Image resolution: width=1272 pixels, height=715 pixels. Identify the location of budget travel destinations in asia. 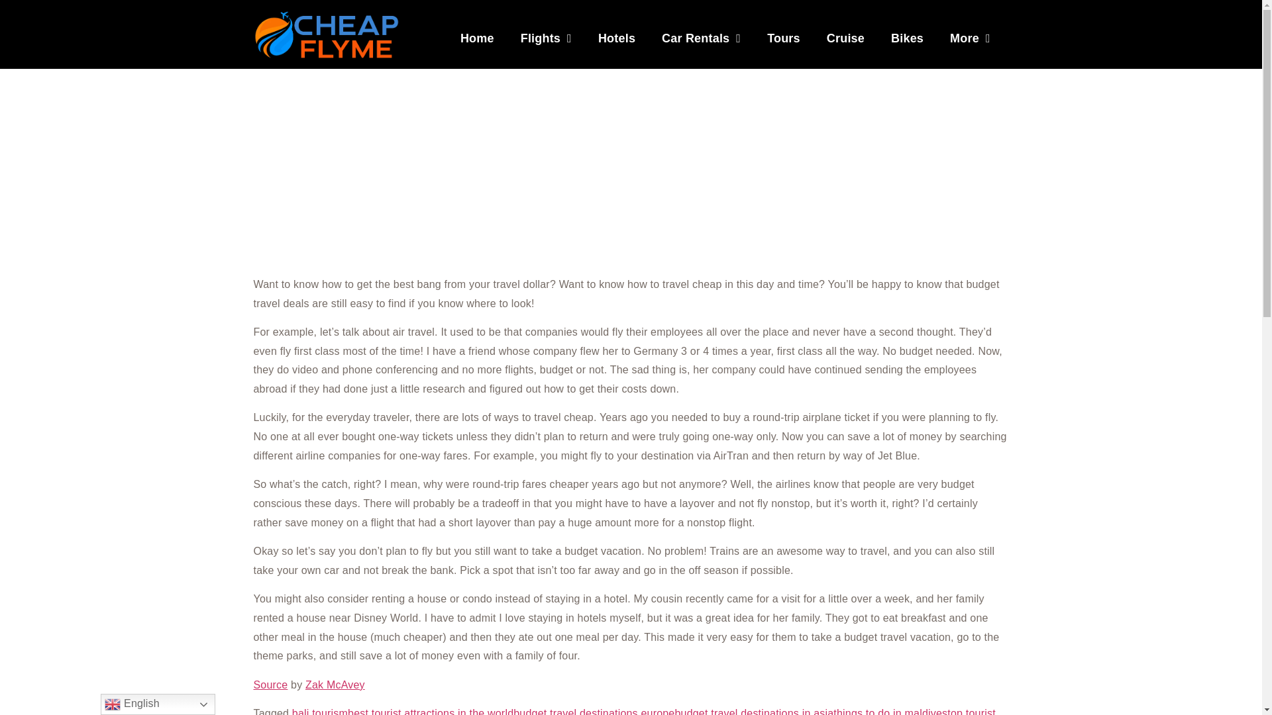
(753, 711).